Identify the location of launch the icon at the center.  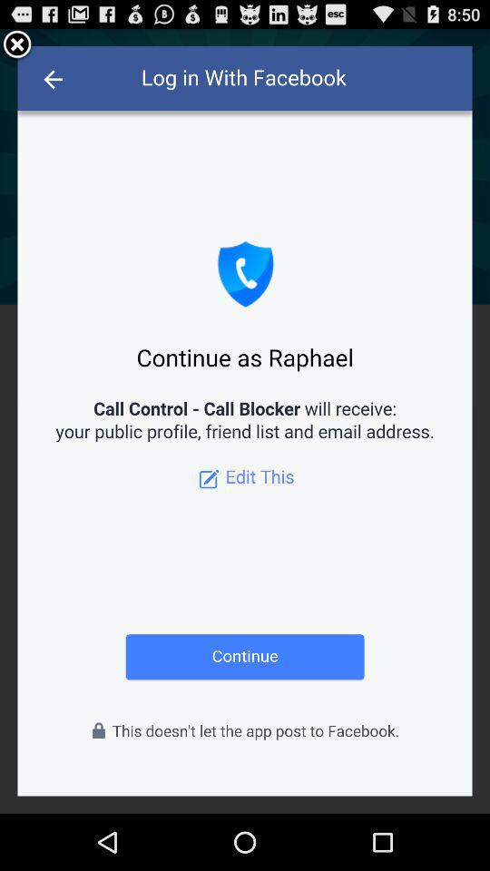
(245, 421).